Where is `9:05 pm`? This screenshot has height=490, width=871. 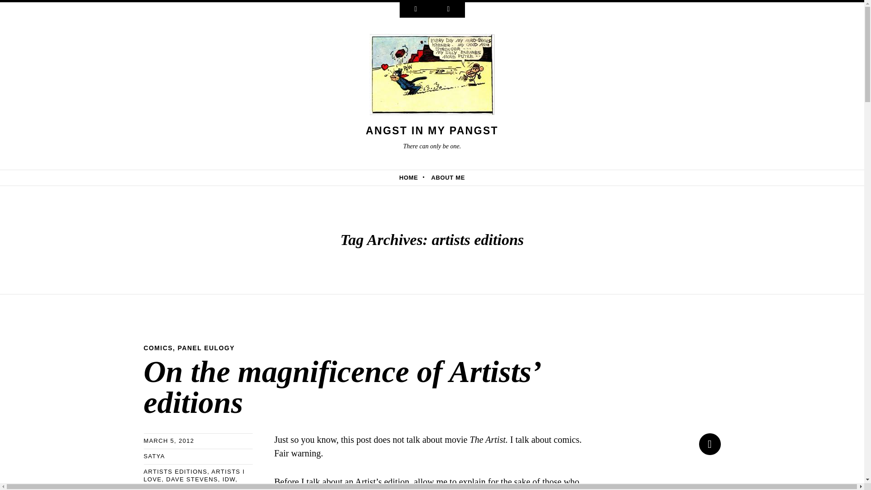 9:05 pm is located at coordinates (169, 441).